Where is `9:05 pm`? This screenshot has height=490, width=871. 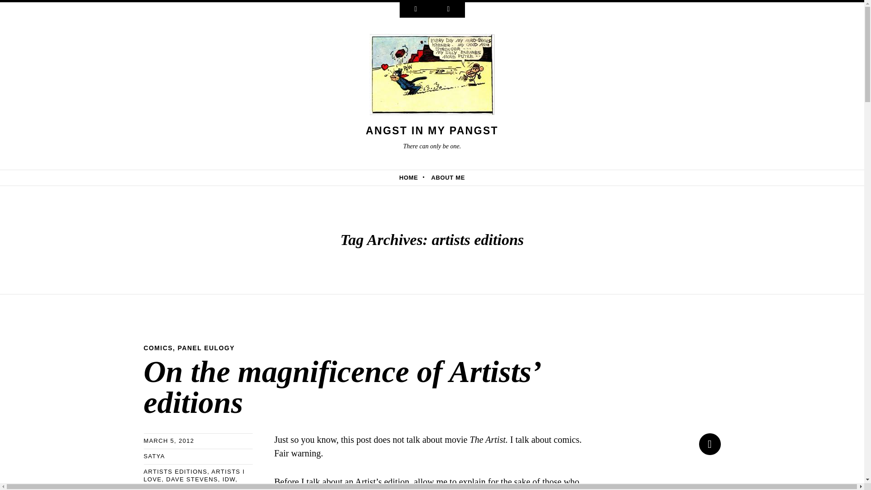 9:05 pm is located at coordinates (169, 441).